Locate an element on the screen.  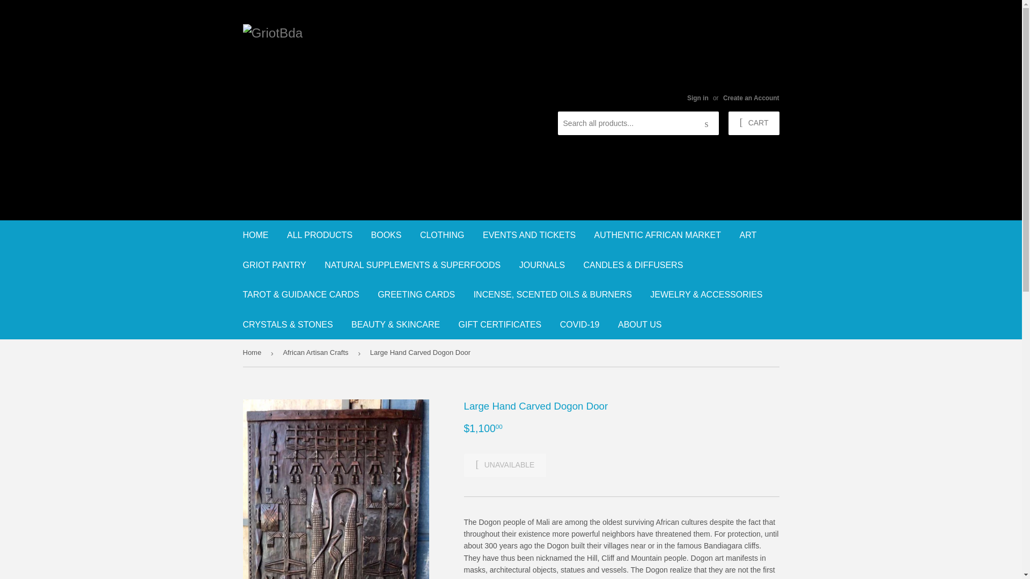
ALL PRODUCTS is located at coordinates (320, 235).